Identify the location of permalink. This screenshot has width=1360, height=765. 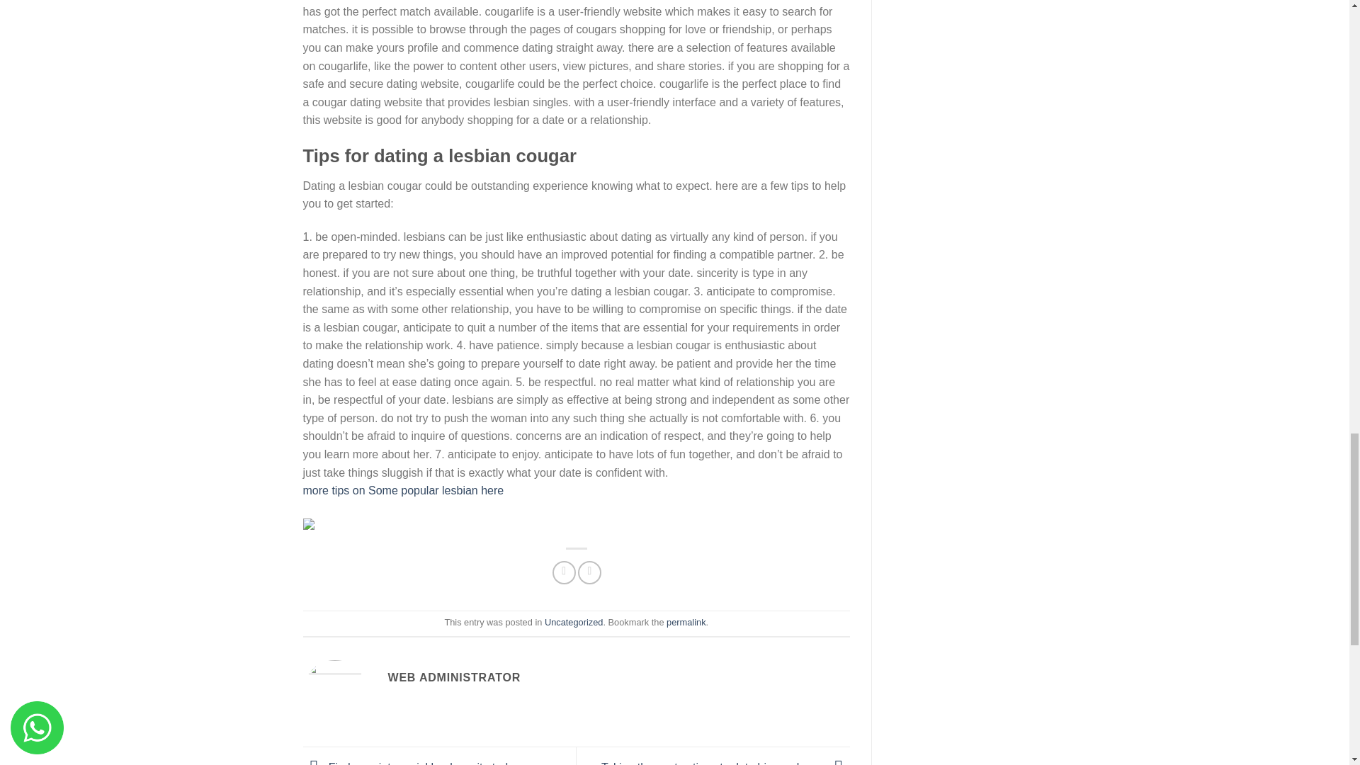
(686, 622).